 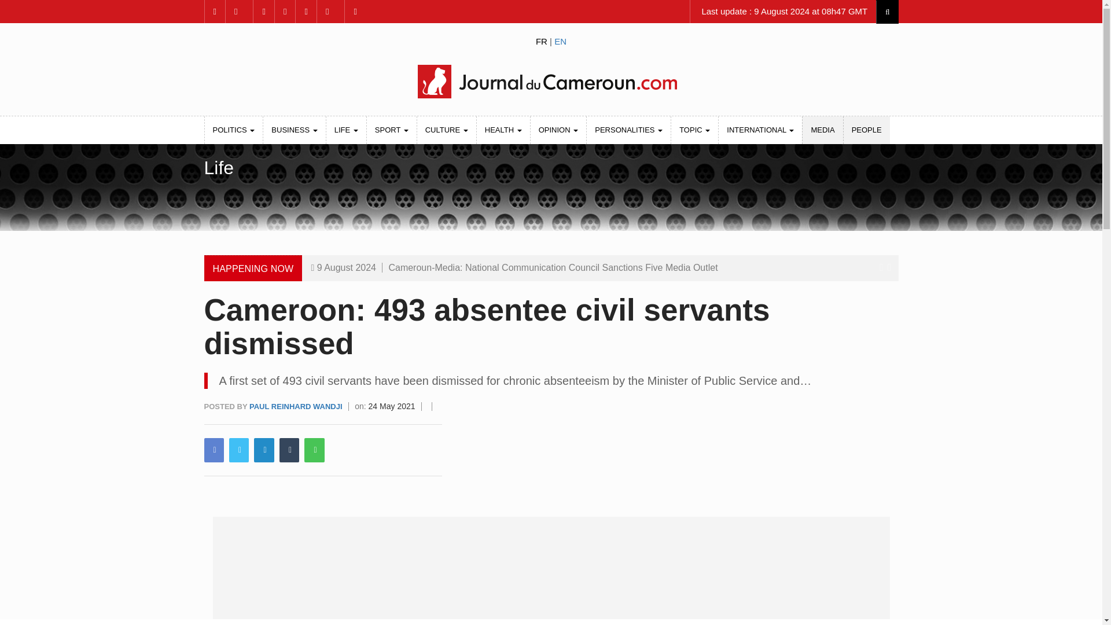 What do you see at coordinates (294, 130) in the screenshot?
I see `BUSINESS` at bounding box center [294, 130].